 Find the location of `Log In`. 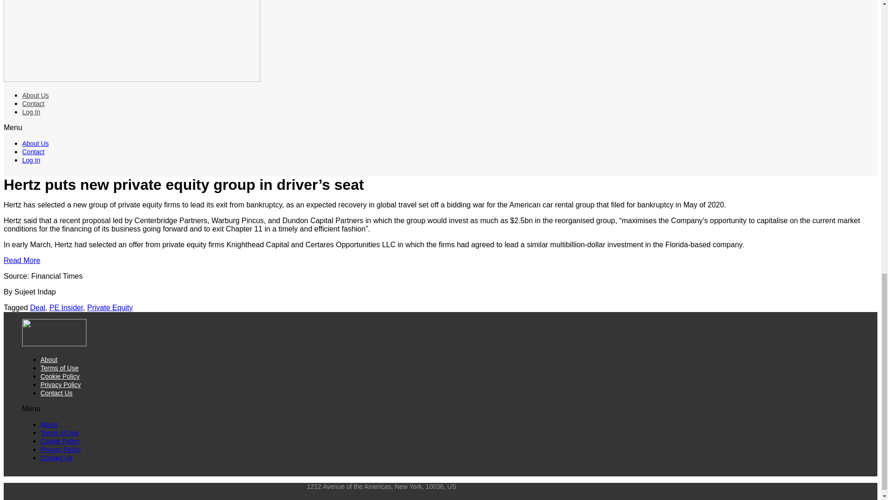

Log In is located at coordinates (31, 160).